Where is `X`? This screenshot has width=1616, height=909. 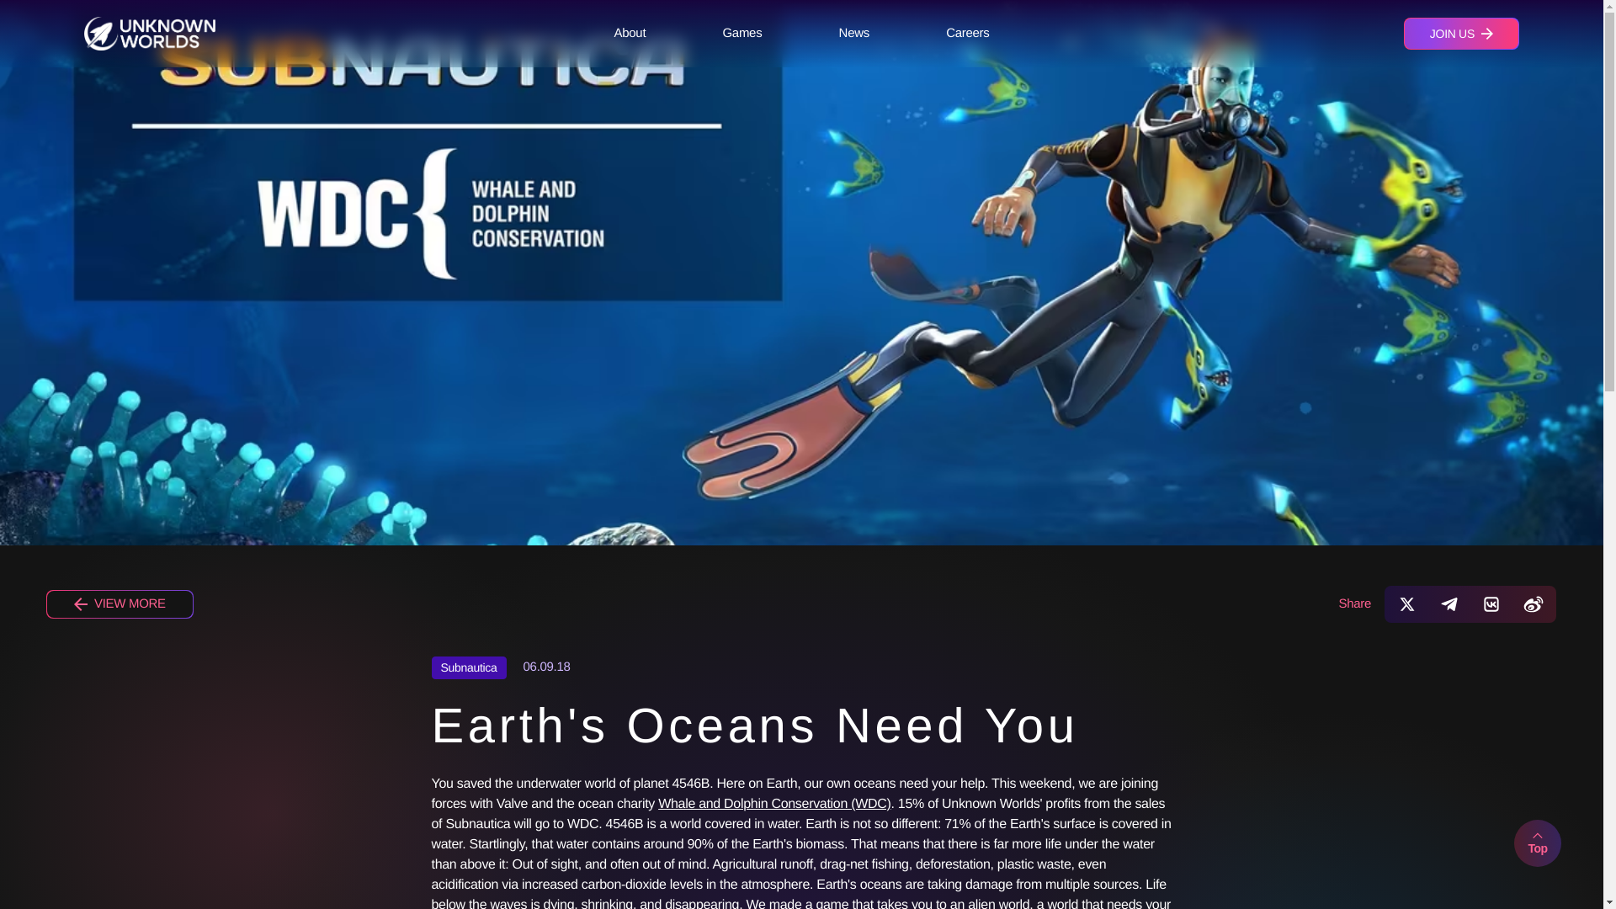
X is located at coordinates (1407, 604).